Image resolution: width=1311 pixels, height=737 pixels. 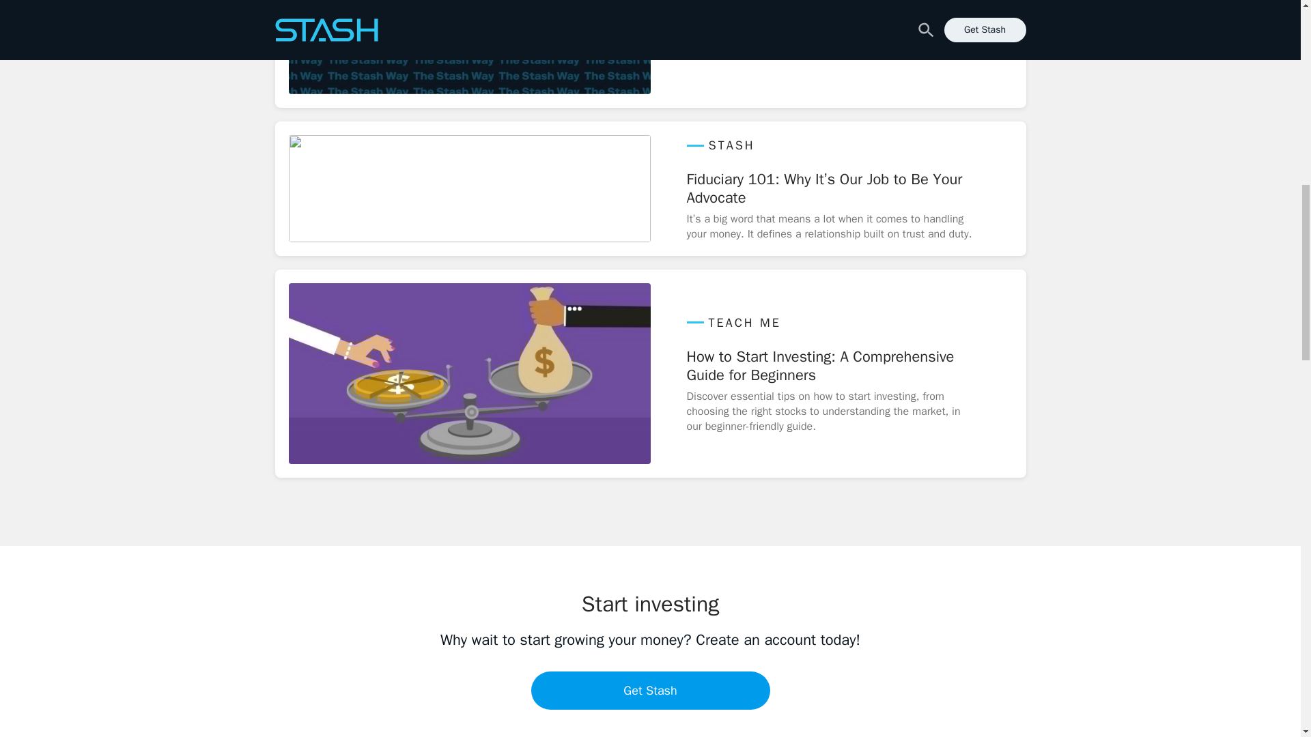 I want to click on Get Stash, so click(x=650, y=47).